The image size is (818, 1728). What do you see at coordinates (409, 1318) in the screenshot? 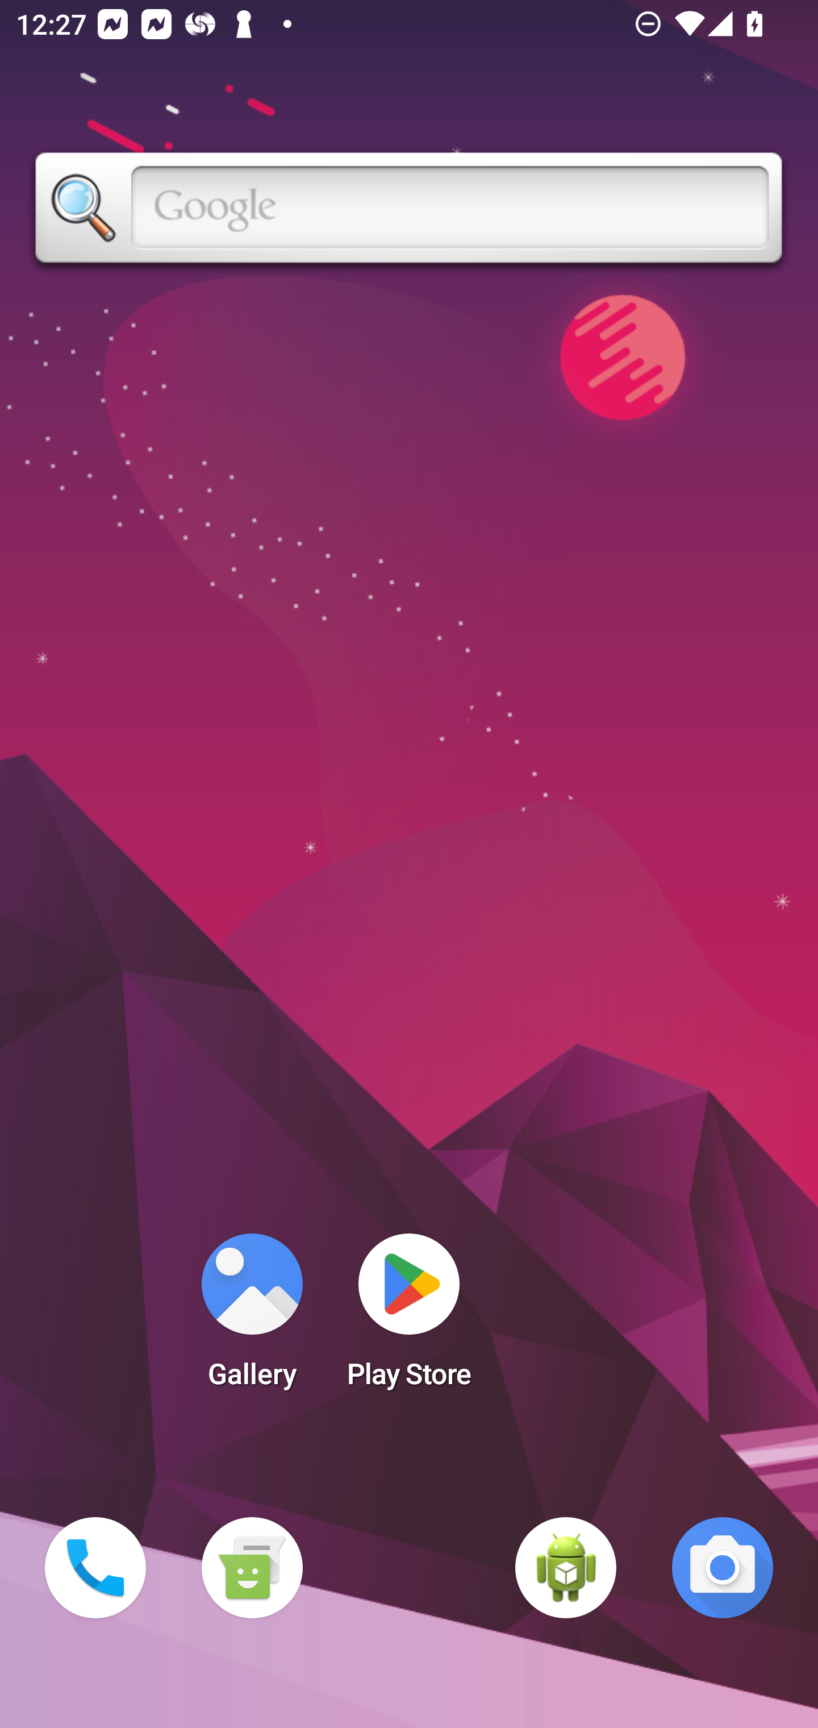
I see `Play Store` at bounding box center [409, 1318].